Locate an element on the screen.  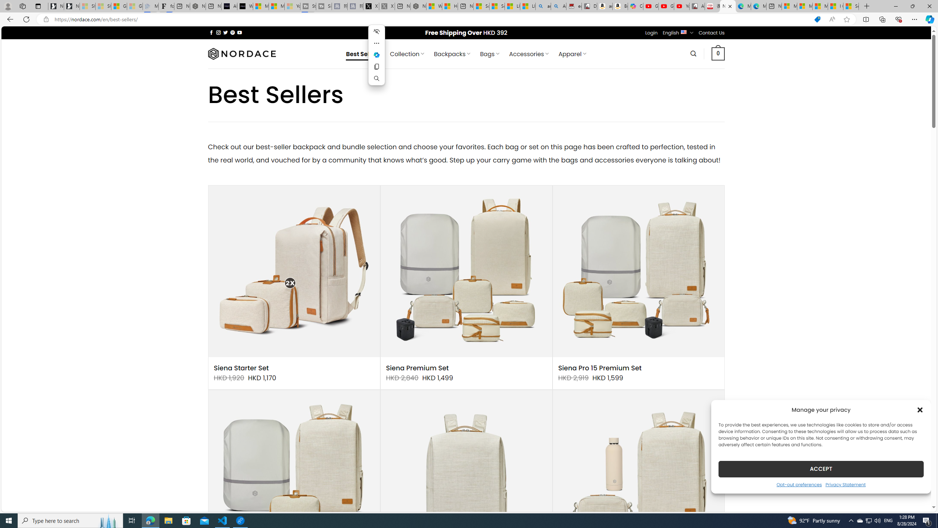
Contact Us is located at coordinates (712, 33).